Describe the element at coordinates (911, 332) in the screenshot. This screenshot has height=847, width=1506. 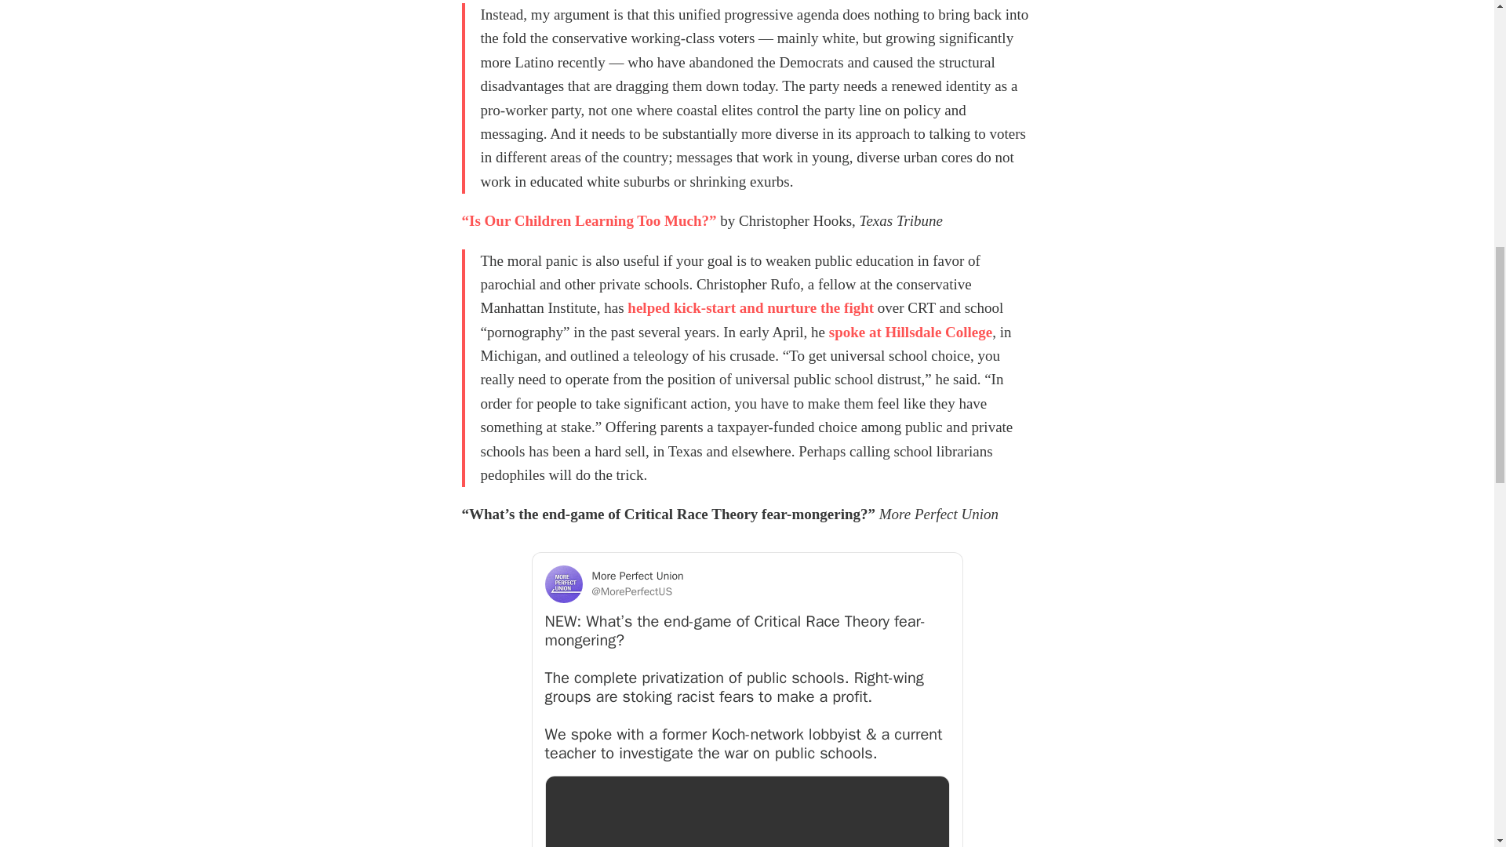
I see `spoke at Hillsdale College` at that location.